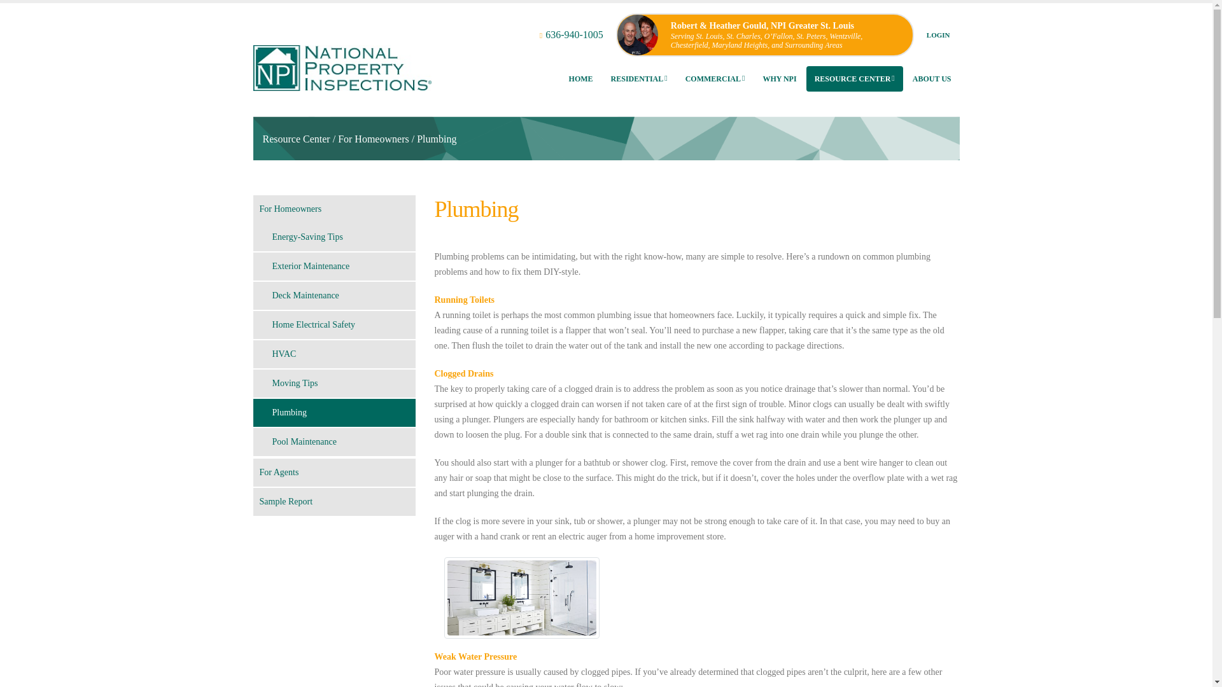 This screenshot has width=1222, height=687. Describe the element at coordinates (779, 78) in the screenshot. I see `WHY NPI` at that location.